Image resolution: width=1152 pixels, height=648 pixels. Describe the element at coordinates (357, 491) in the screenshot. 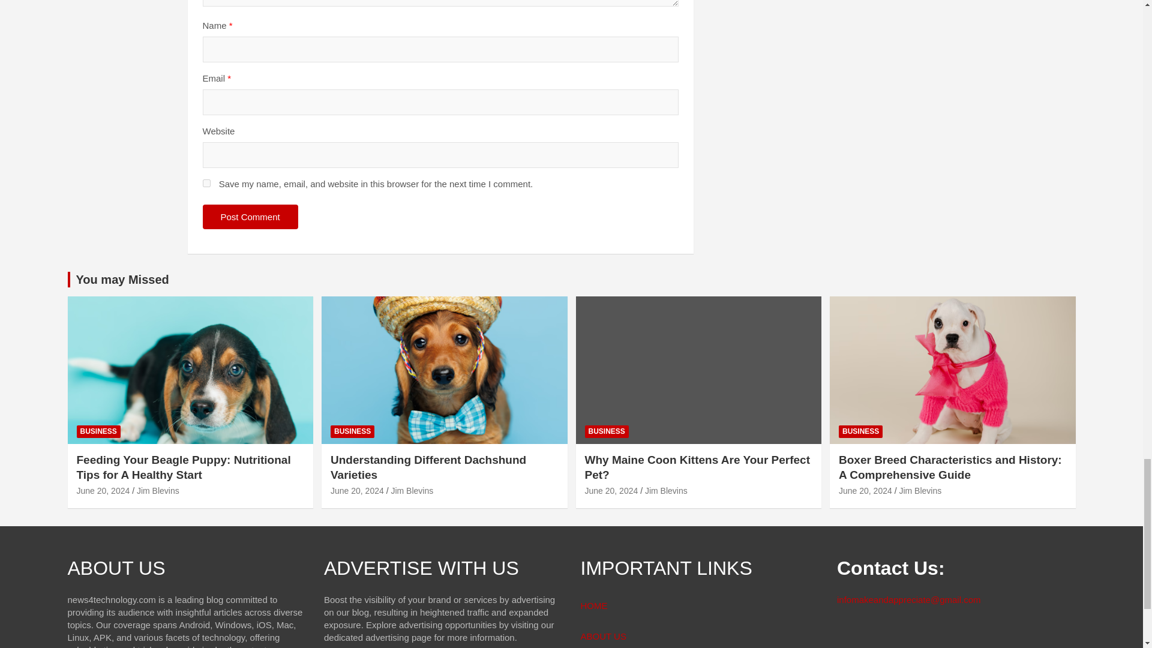

I see `Understanding Different Dachshund Varieties` at that location.